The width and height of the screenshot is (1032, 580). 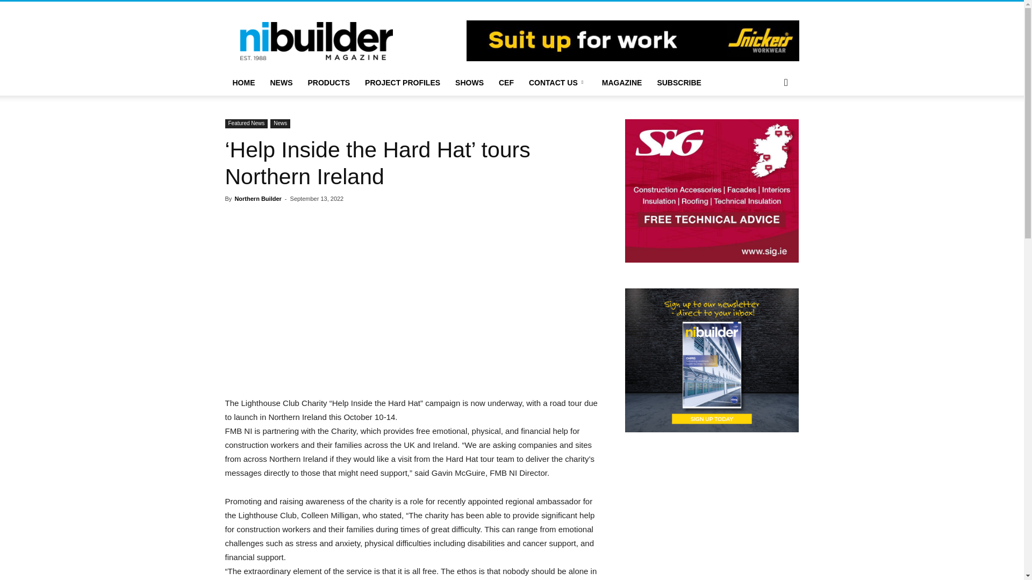 I want to click on PRODUCTS, so click(x=328, y=83).